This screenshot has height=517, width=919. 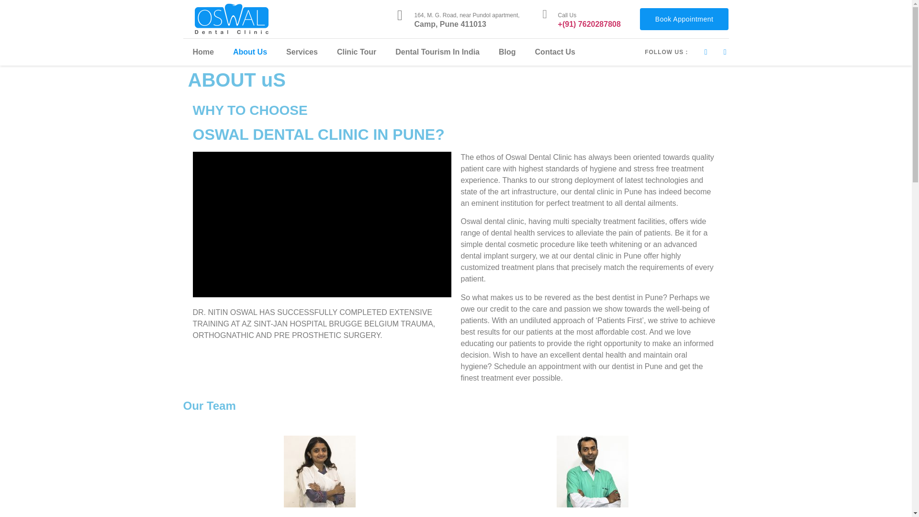 What do you see at coordinates (356, 52) in the screenshot?
I see `Clinic Tour` at bounding box center [356, 52].